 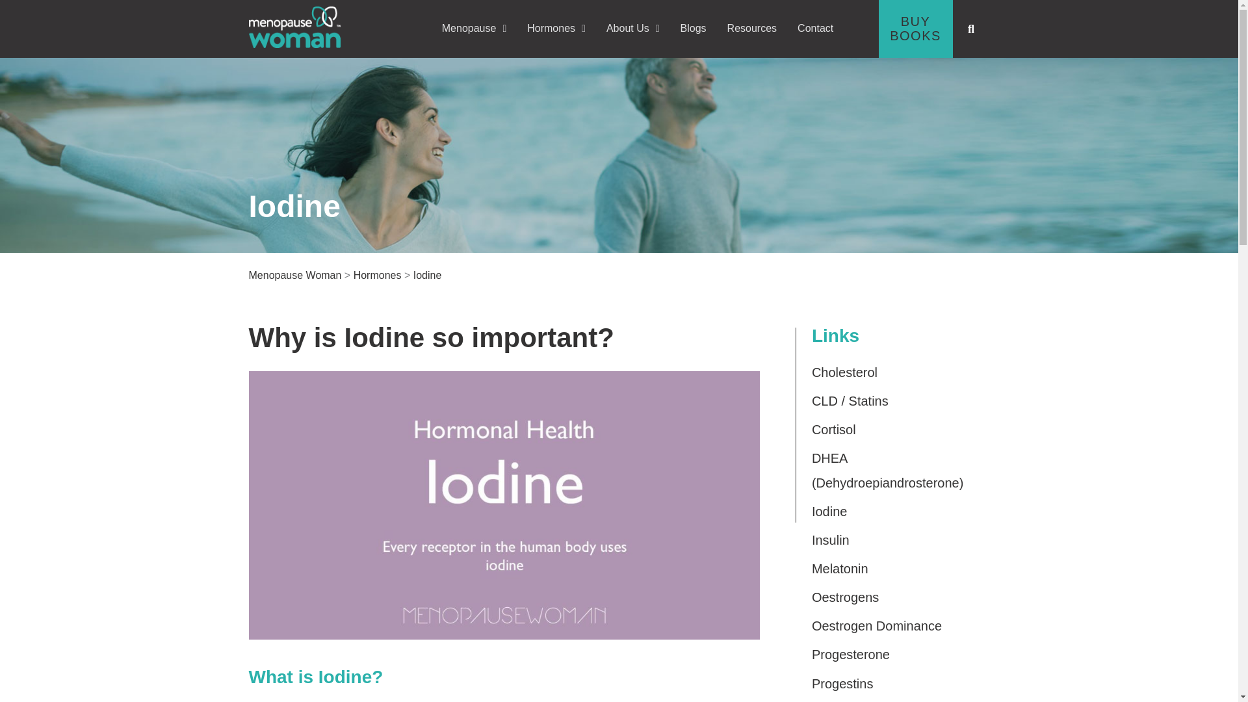 What do you see at coordinates (633, 28) in the screenshot?
I see `About Us` at bounding box center [633, 28].